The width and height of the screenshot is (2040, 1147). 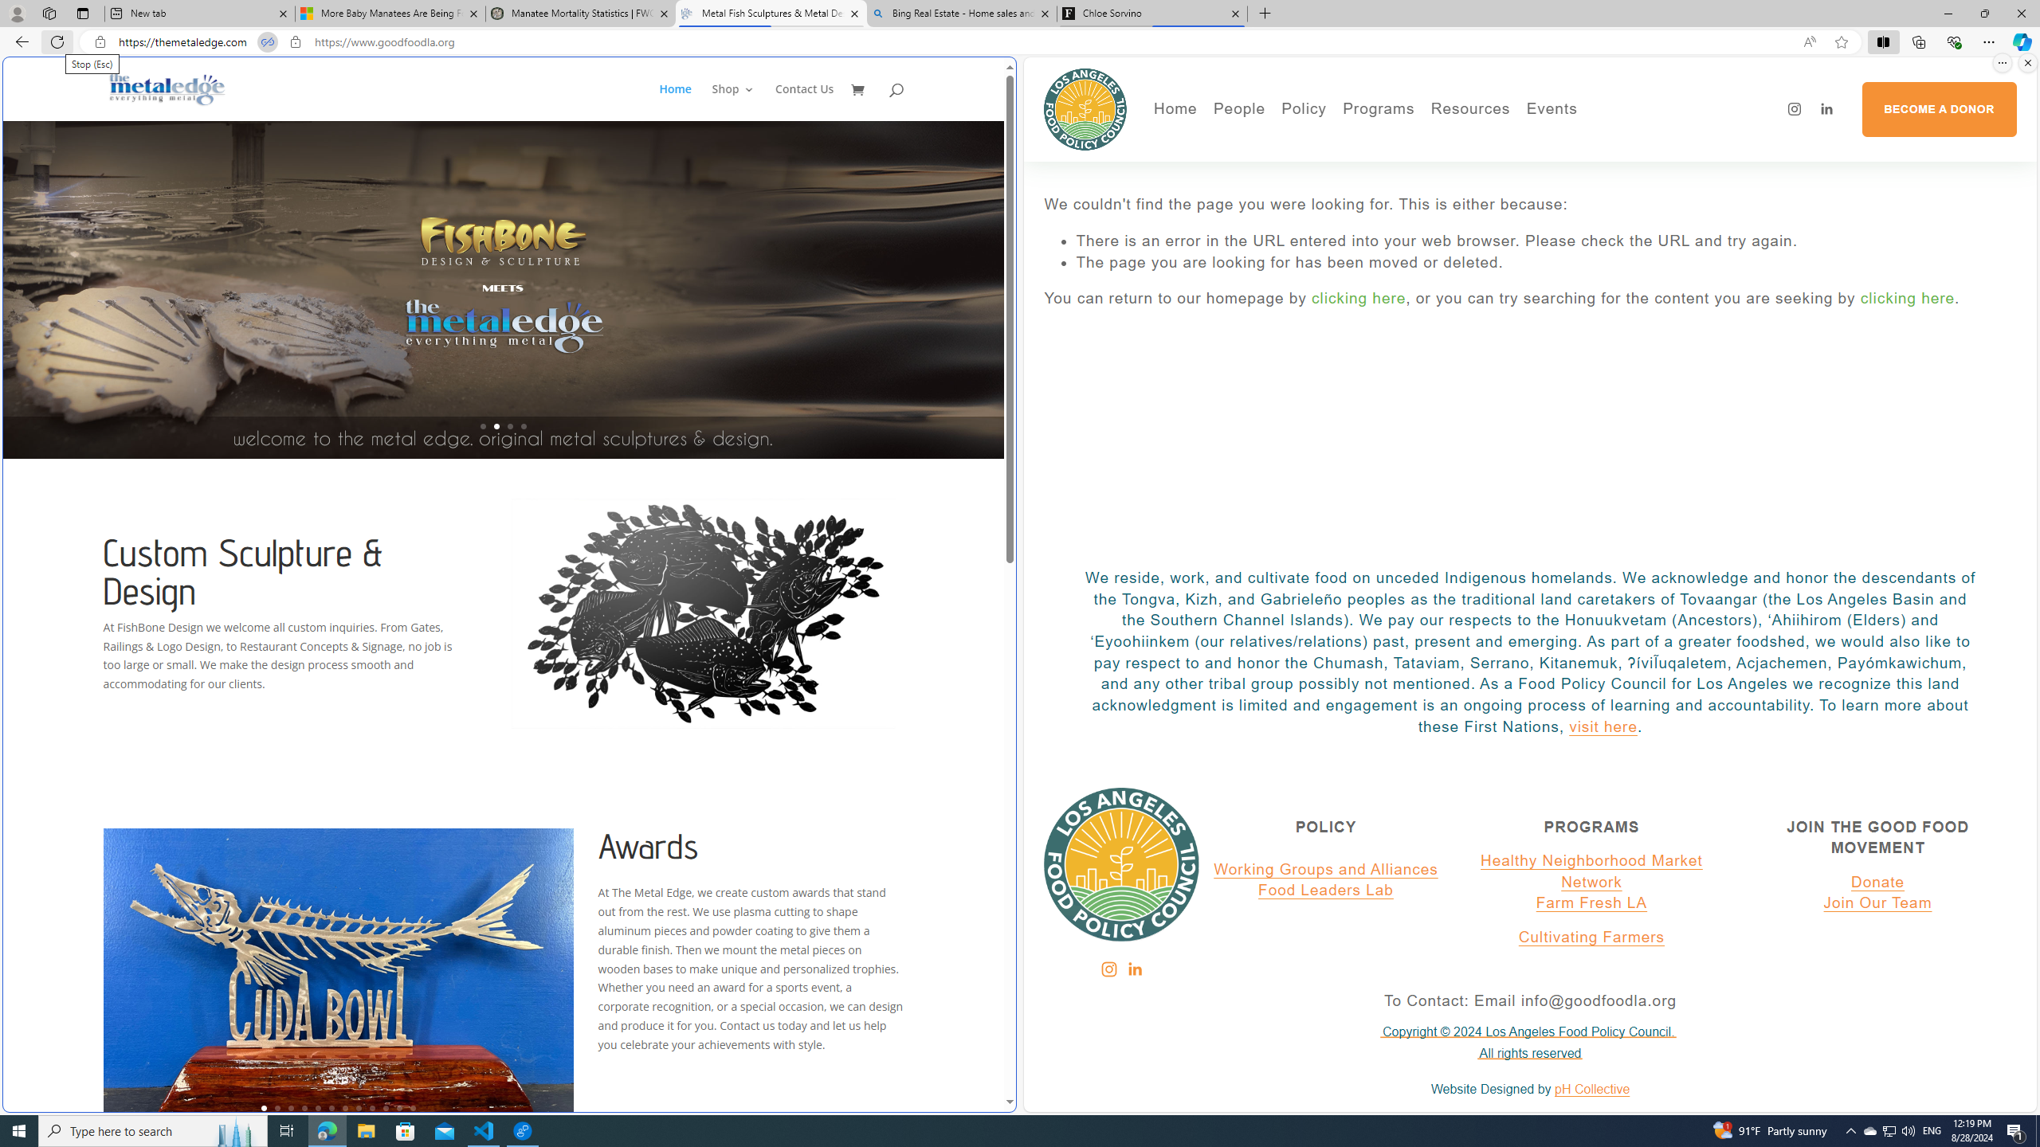 I want to click on Blog, so click(x=1293, y=209).